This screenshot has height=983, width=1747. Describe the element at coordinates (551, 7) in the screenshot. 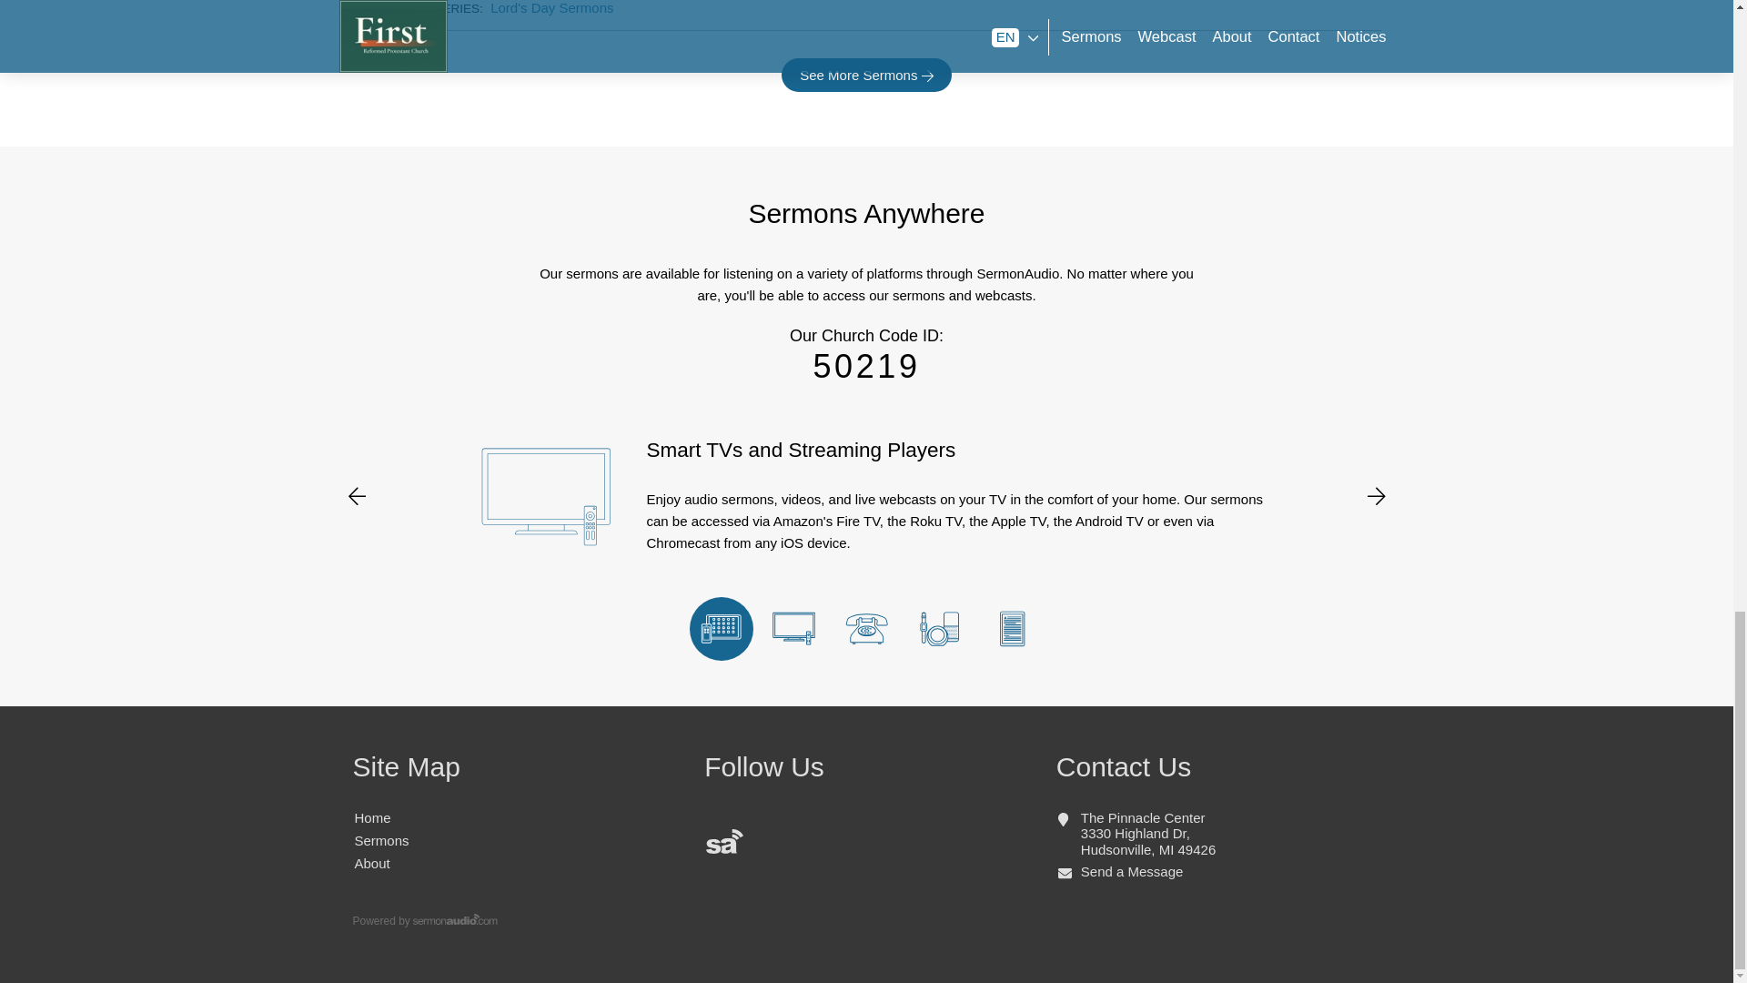

I see `Lord's Day Sermons` at that location.